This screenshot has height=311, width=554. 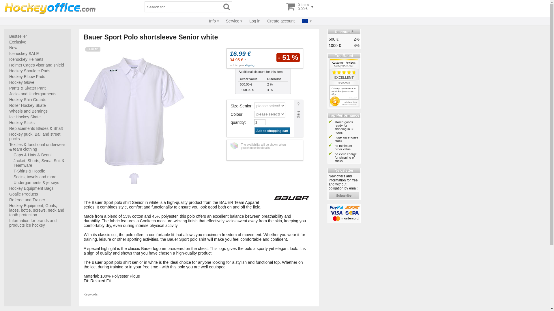 I want to click on Sizing and product infos, so click(x=298, y=118).